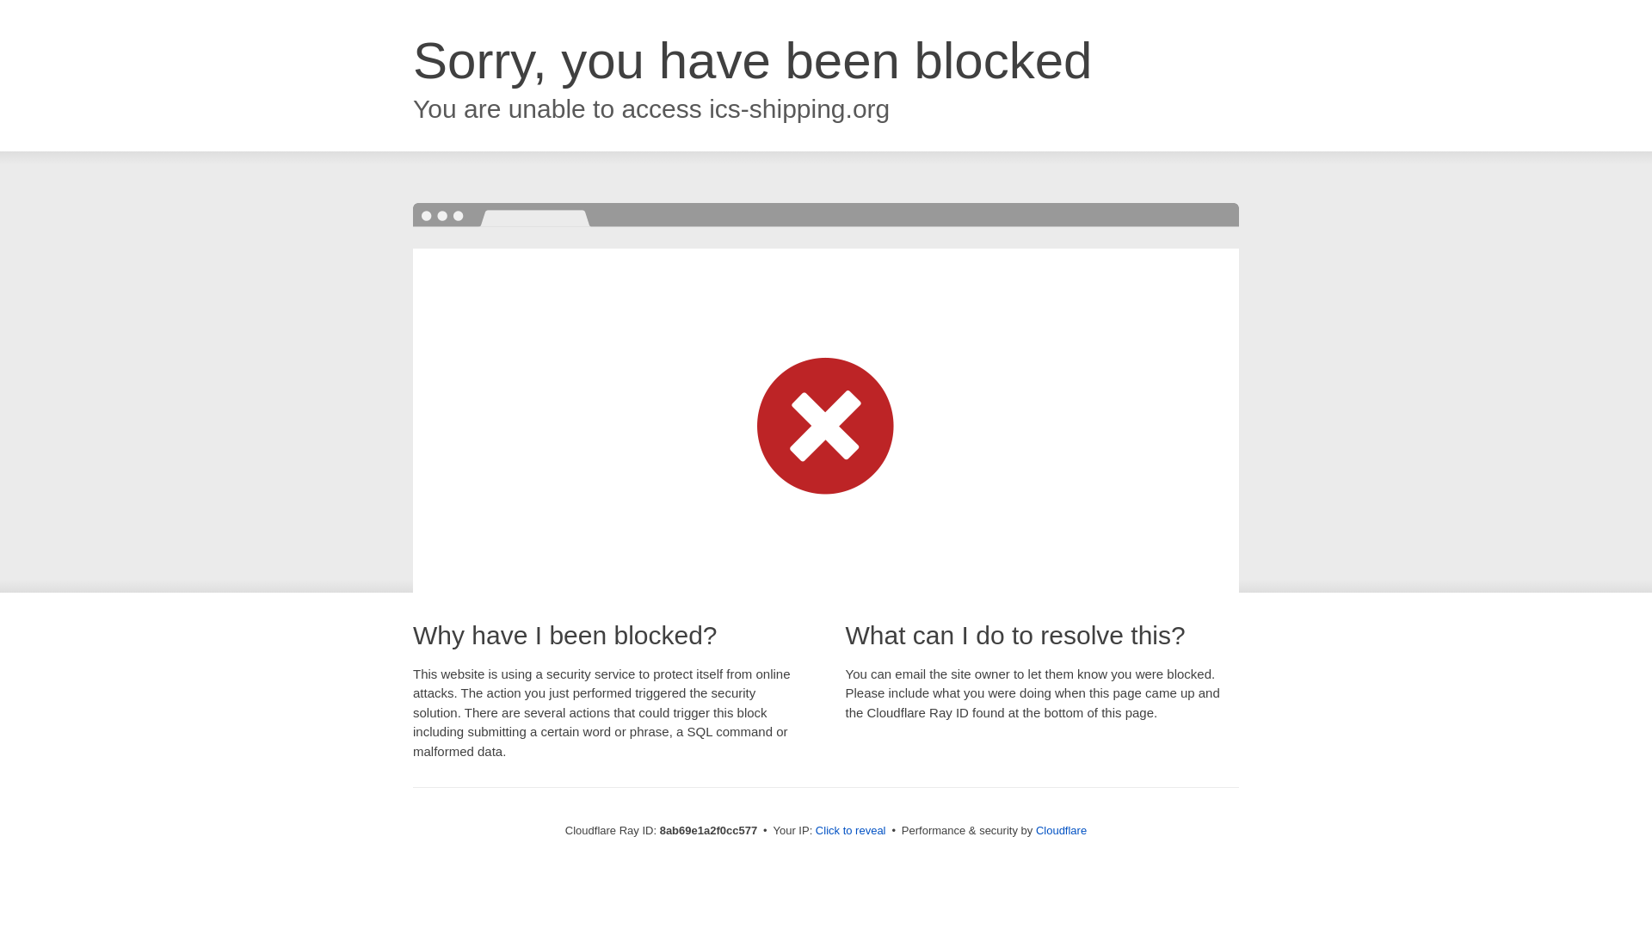  I want to click on Click to reveal, so click(850, 831).